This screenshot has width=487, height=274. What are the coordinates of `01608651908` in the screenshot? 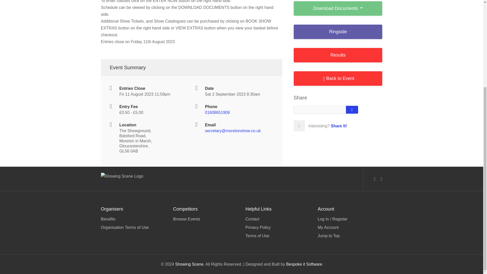 It's located at (217, 113).